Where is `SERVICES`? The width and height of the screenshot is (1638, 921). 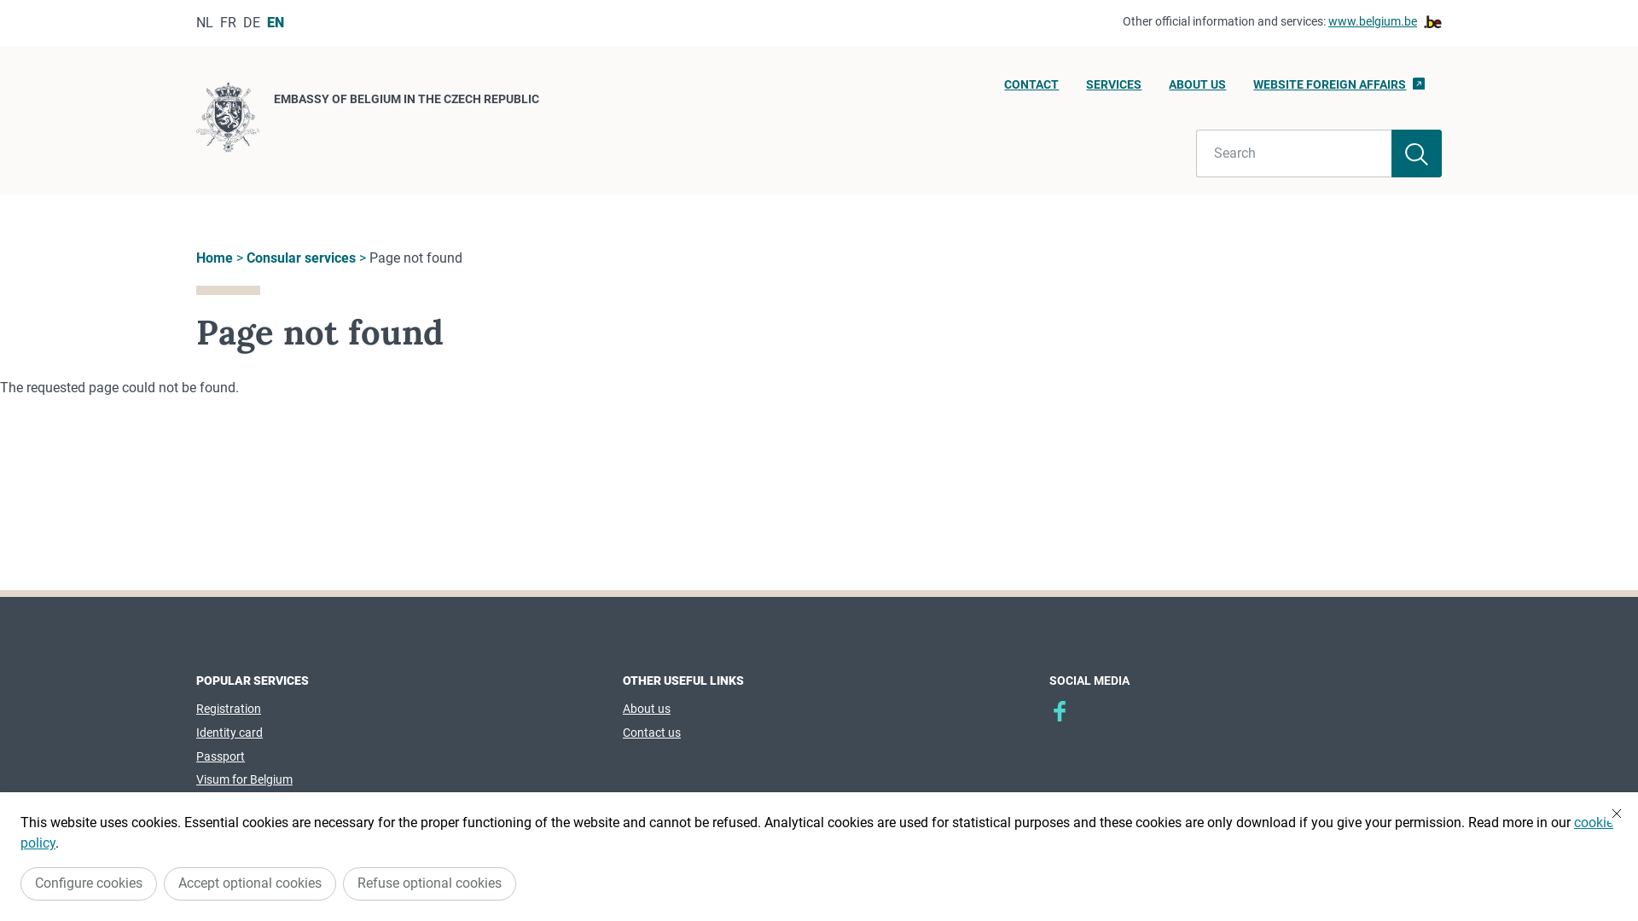
SERVICES is located at coordinates (1114, 90).